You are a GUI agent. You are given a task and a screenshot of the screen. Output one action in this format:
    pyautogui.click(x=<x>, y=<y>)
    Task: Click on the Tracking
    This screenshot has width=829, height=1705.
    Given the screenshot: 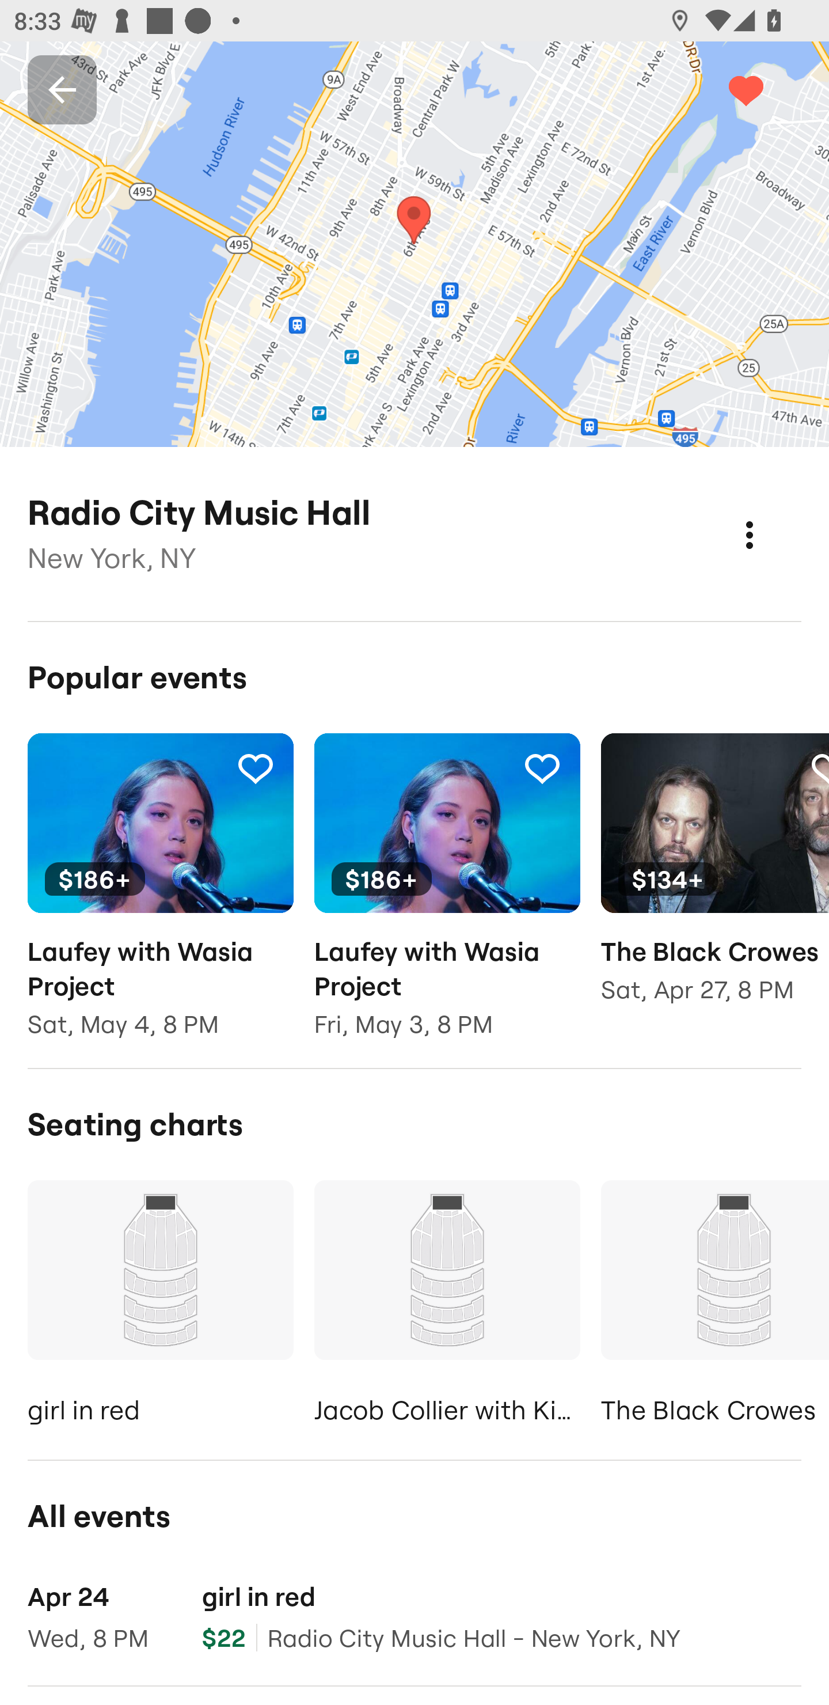 What is the action you would take?
    pyautogui.click(x=255, y=767)
    